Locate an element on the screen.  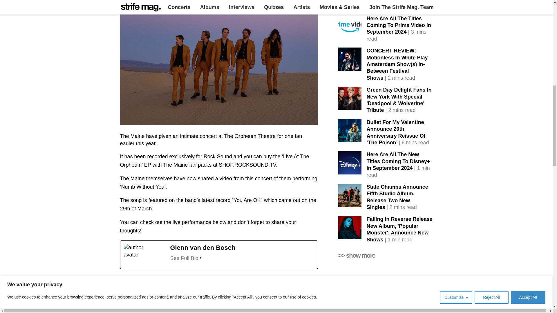
Green Day 2024 - Strife Mag is located at coordinates (350, 98).